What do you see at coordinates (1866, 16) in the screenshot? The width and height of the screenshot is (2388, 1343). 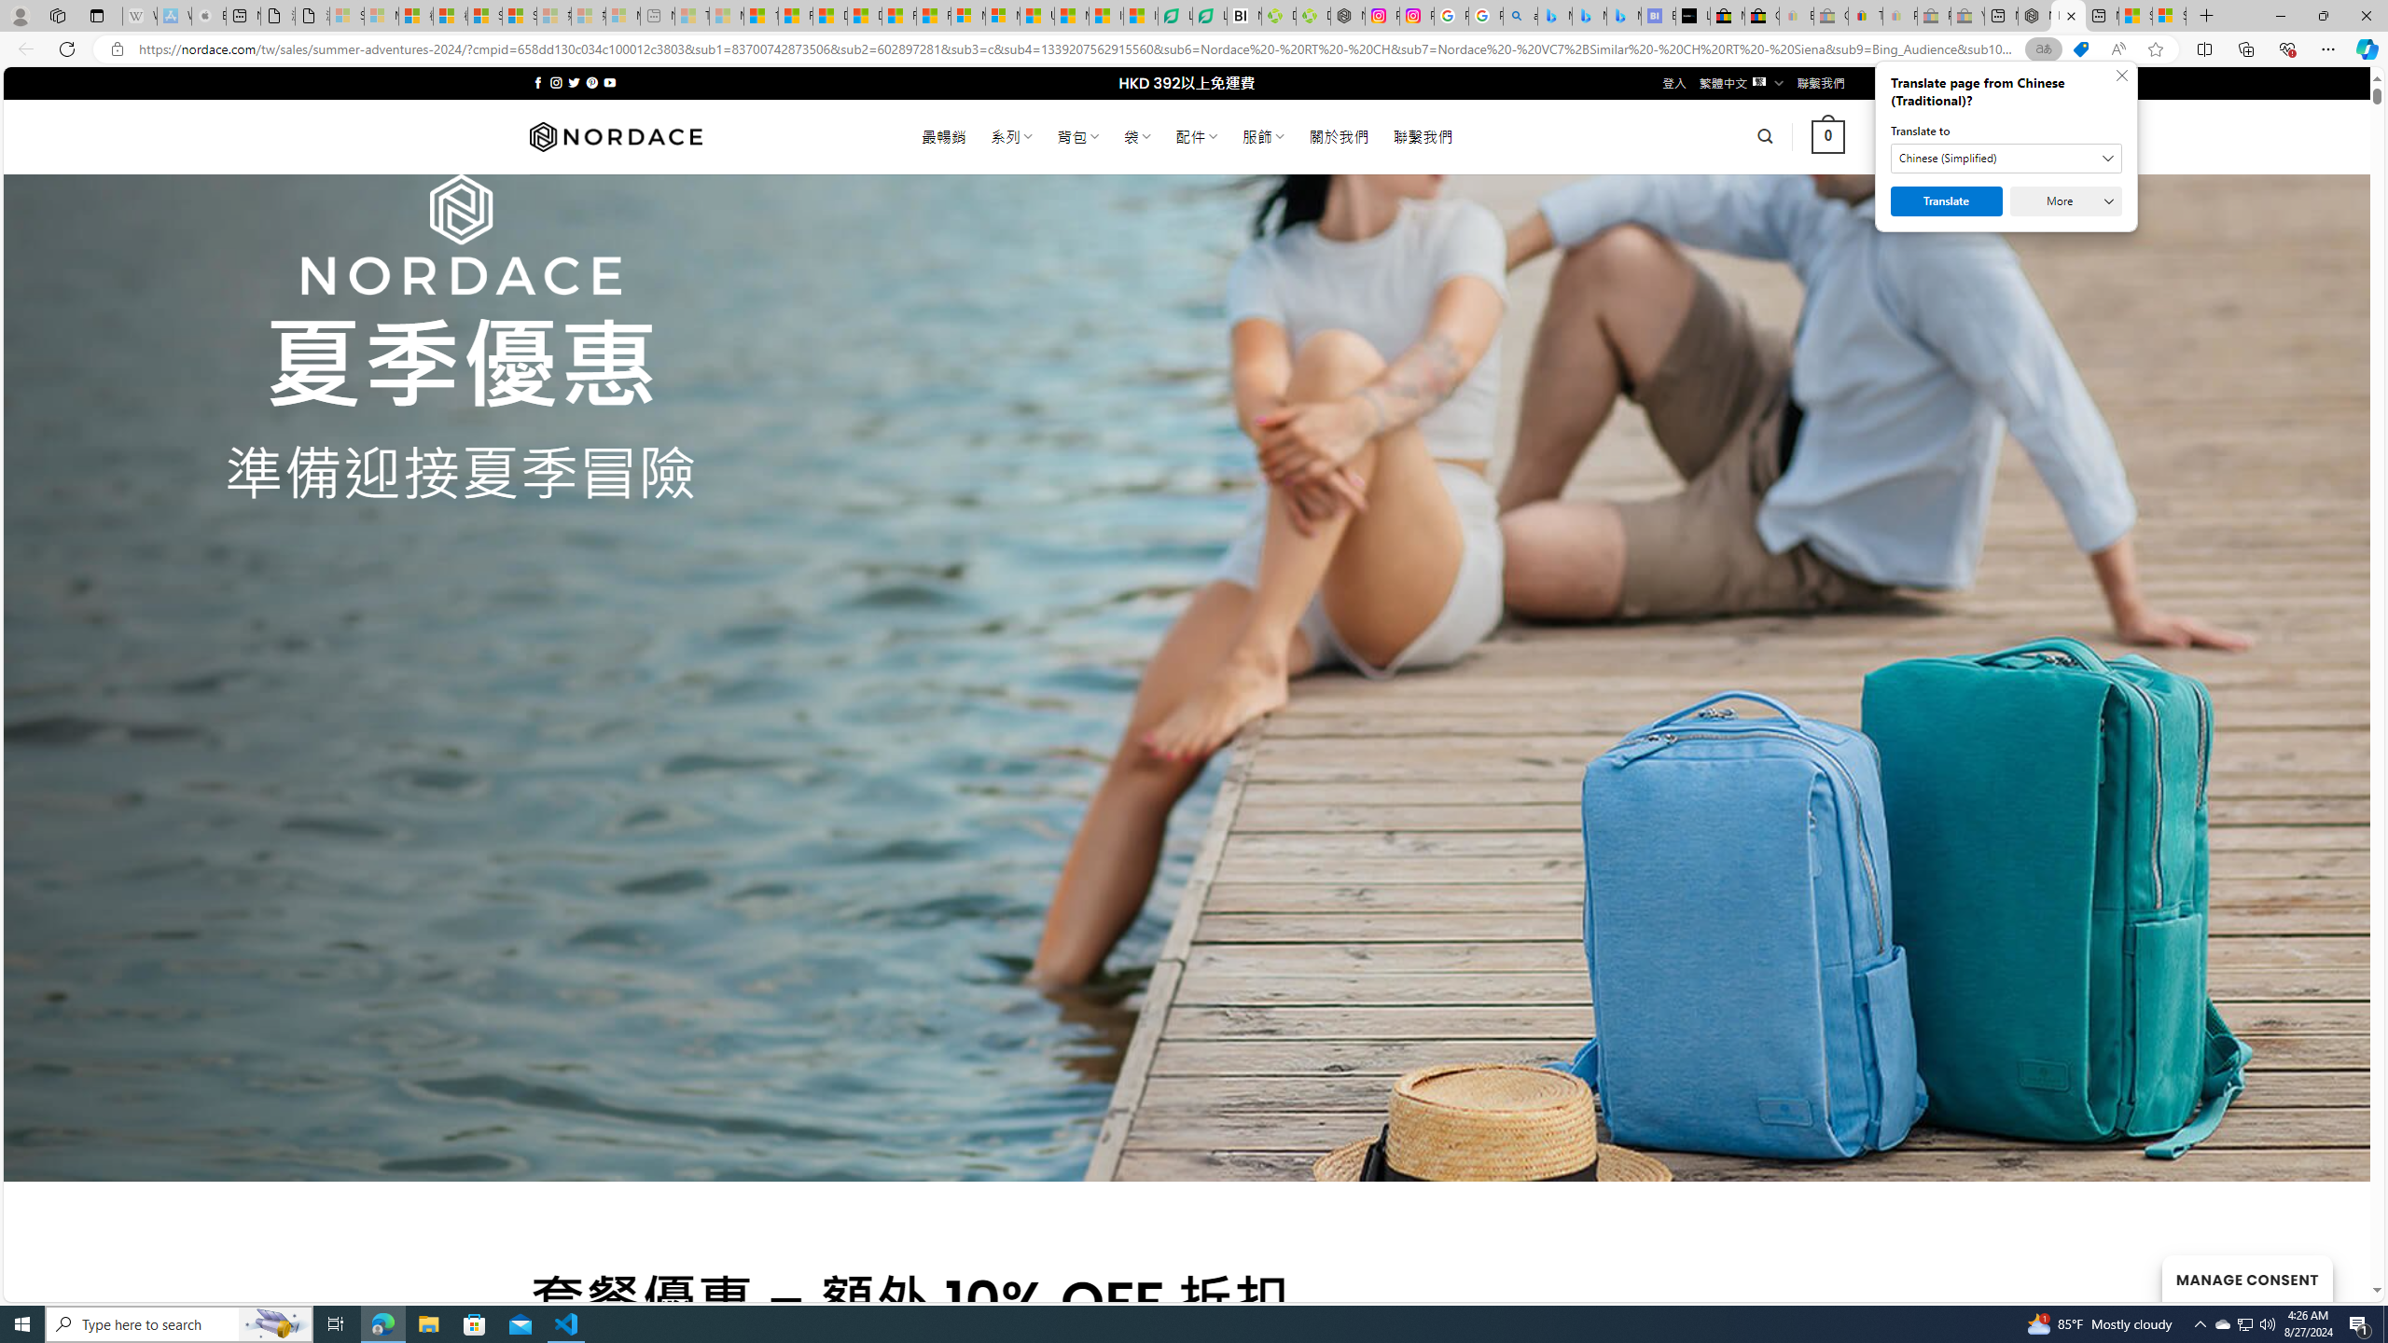 I see `Threats and offensive language policy | eBay` at bounding box center [1866, 16].